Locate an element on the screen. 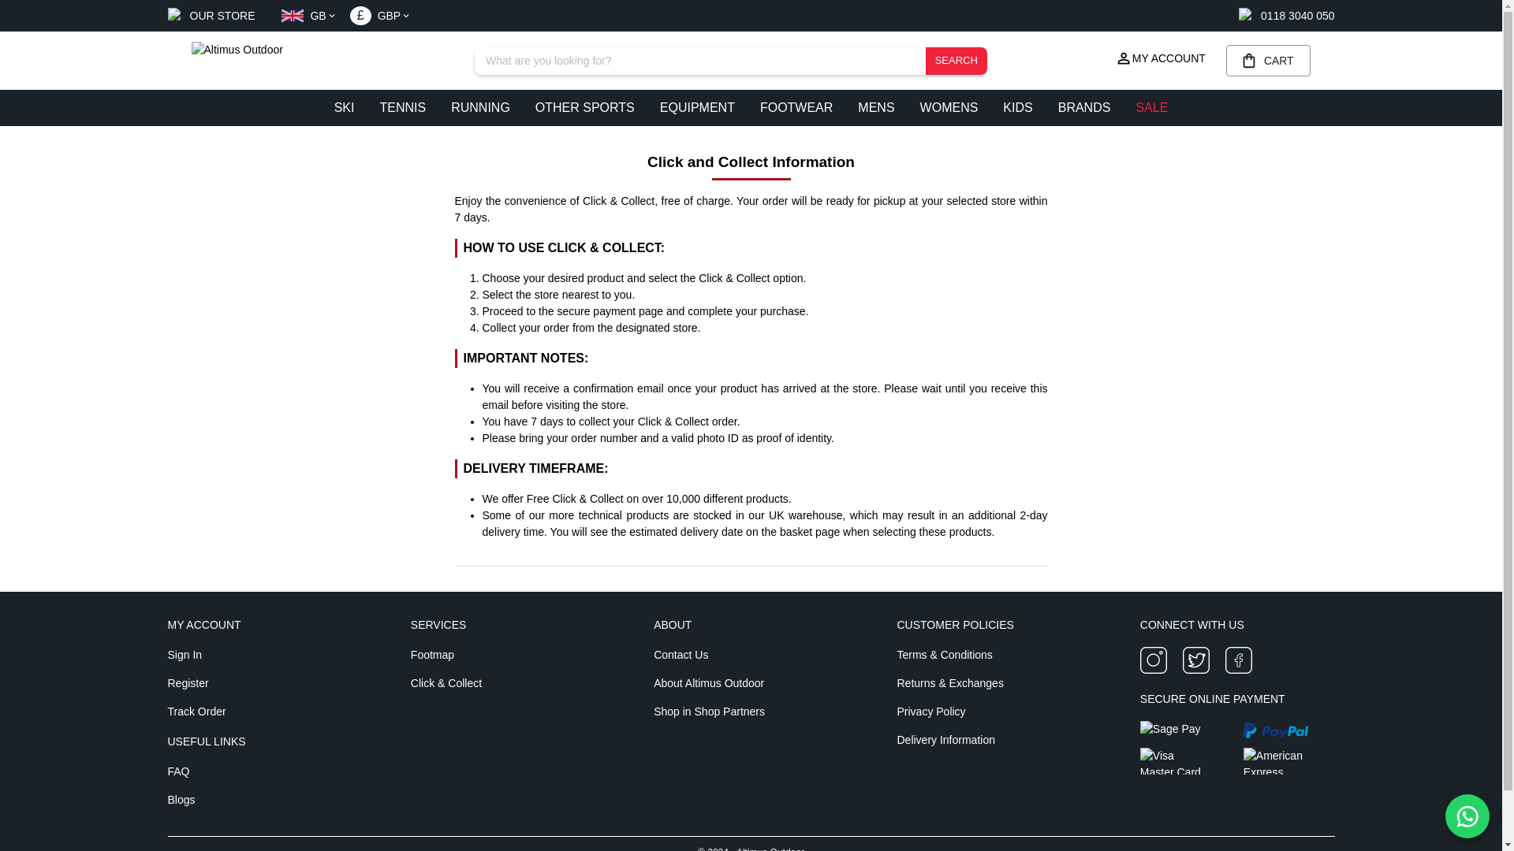 This screenshot has height=851, width=1514. Sign In is located at coordinates (263, 654).